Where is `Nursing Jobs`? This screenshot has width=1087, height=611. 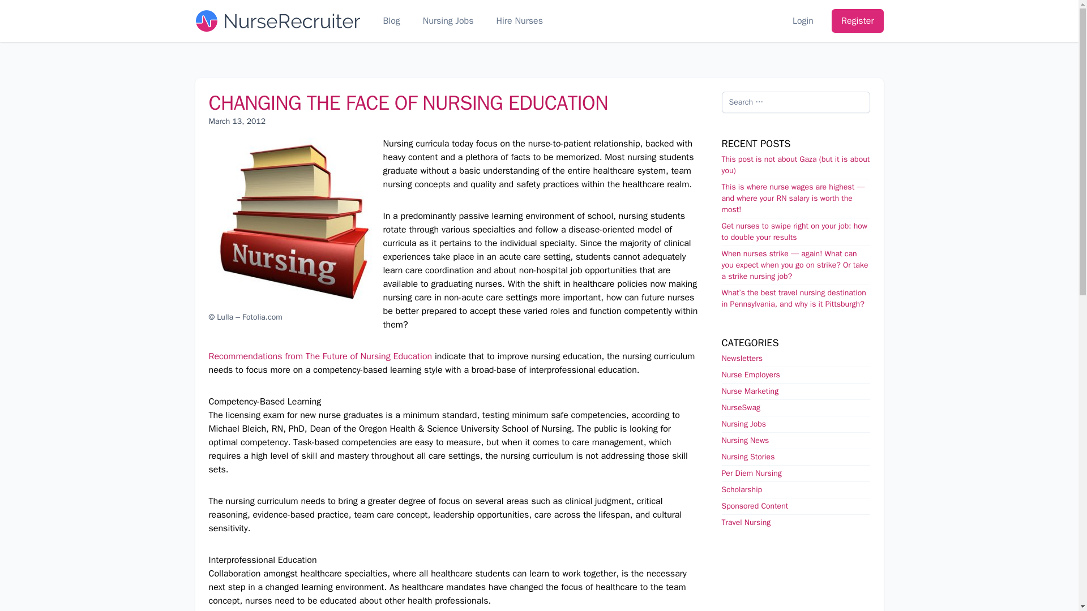 Nursing Jobs is located at coordinates (744, 424).